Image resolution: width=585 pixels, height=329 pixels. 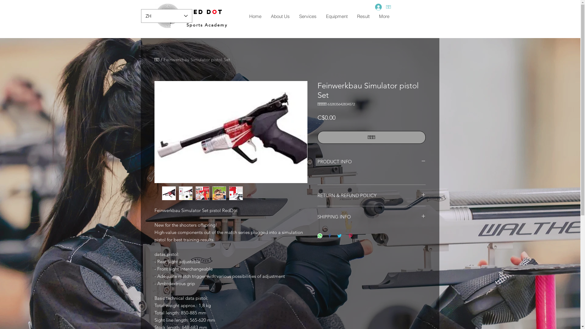 I want to click on 177 Club Logo new.jpg, so click(x=168, y=16).